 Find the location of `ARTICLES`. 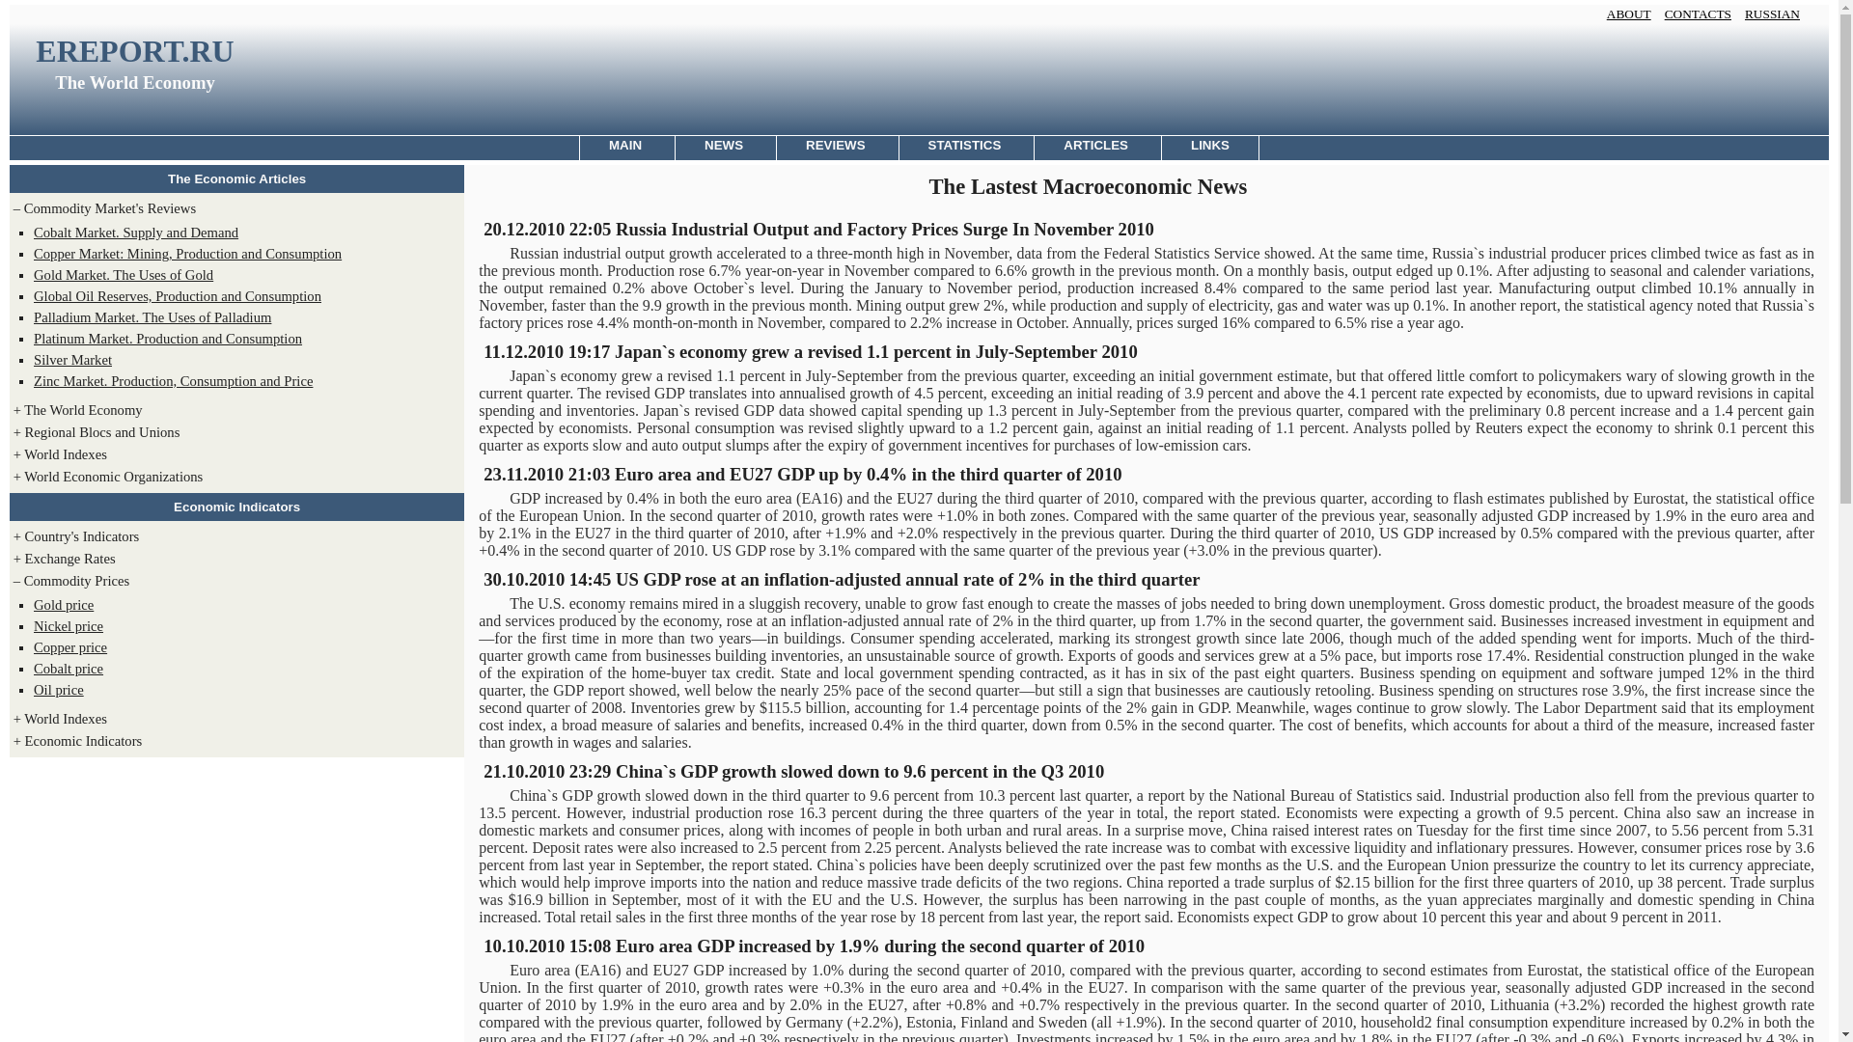

ARTICLES is located at coordinates (1094, 148).